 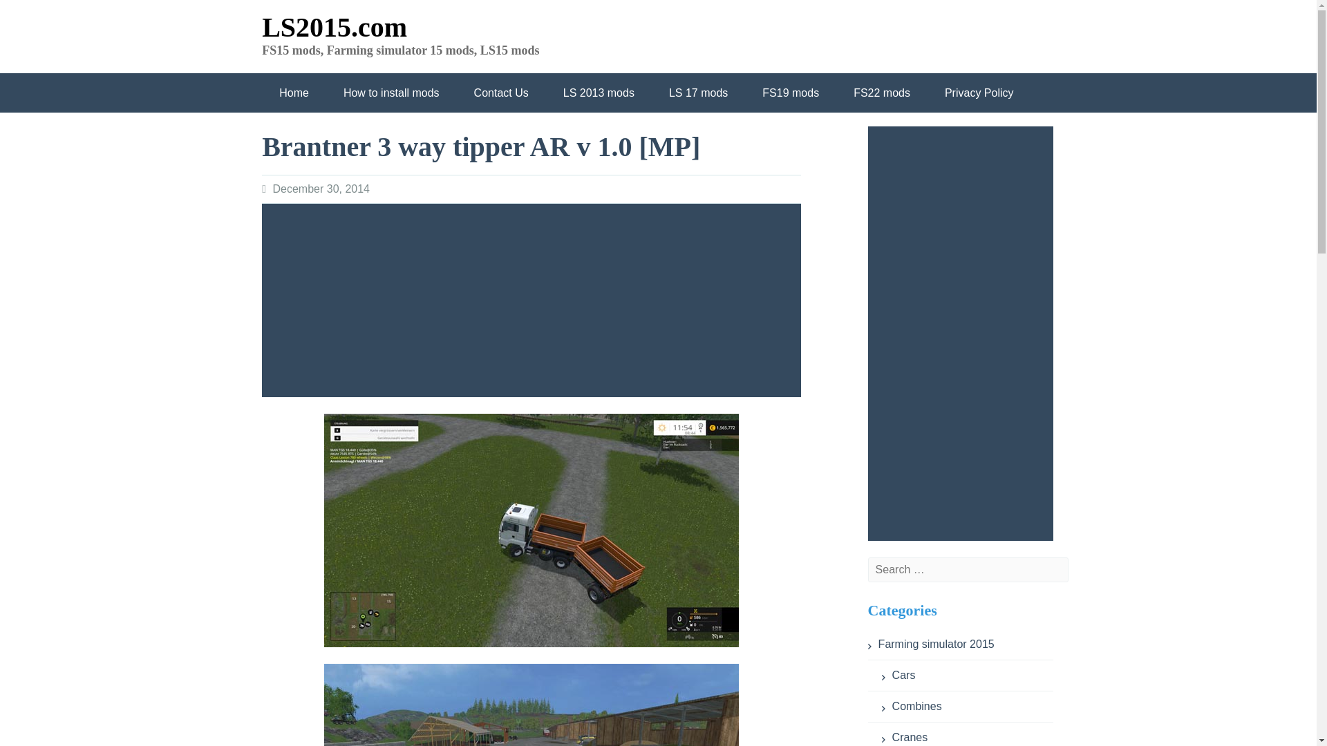 I want to click on Cranes, so click(x=905, y=737).